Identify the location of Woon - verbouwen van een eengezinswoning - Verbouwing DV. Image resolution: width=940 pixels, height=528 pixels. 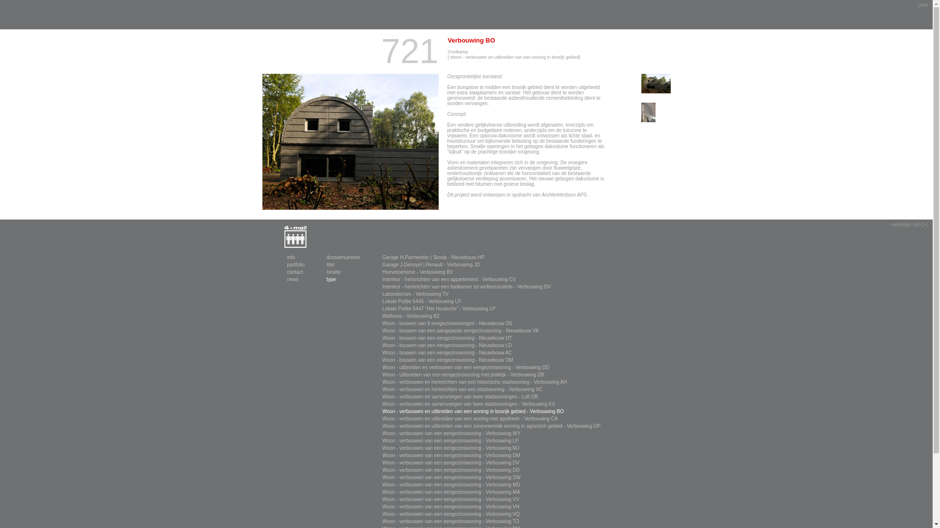
(451, 462).